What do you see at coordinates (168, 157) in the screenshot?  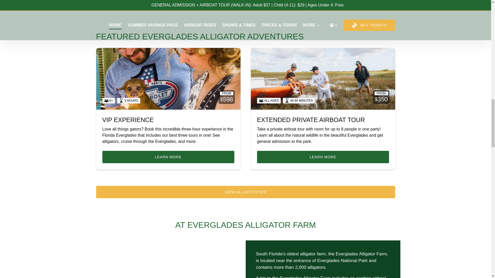 I see `LEARN MORE` at bounding box center [168, 157].